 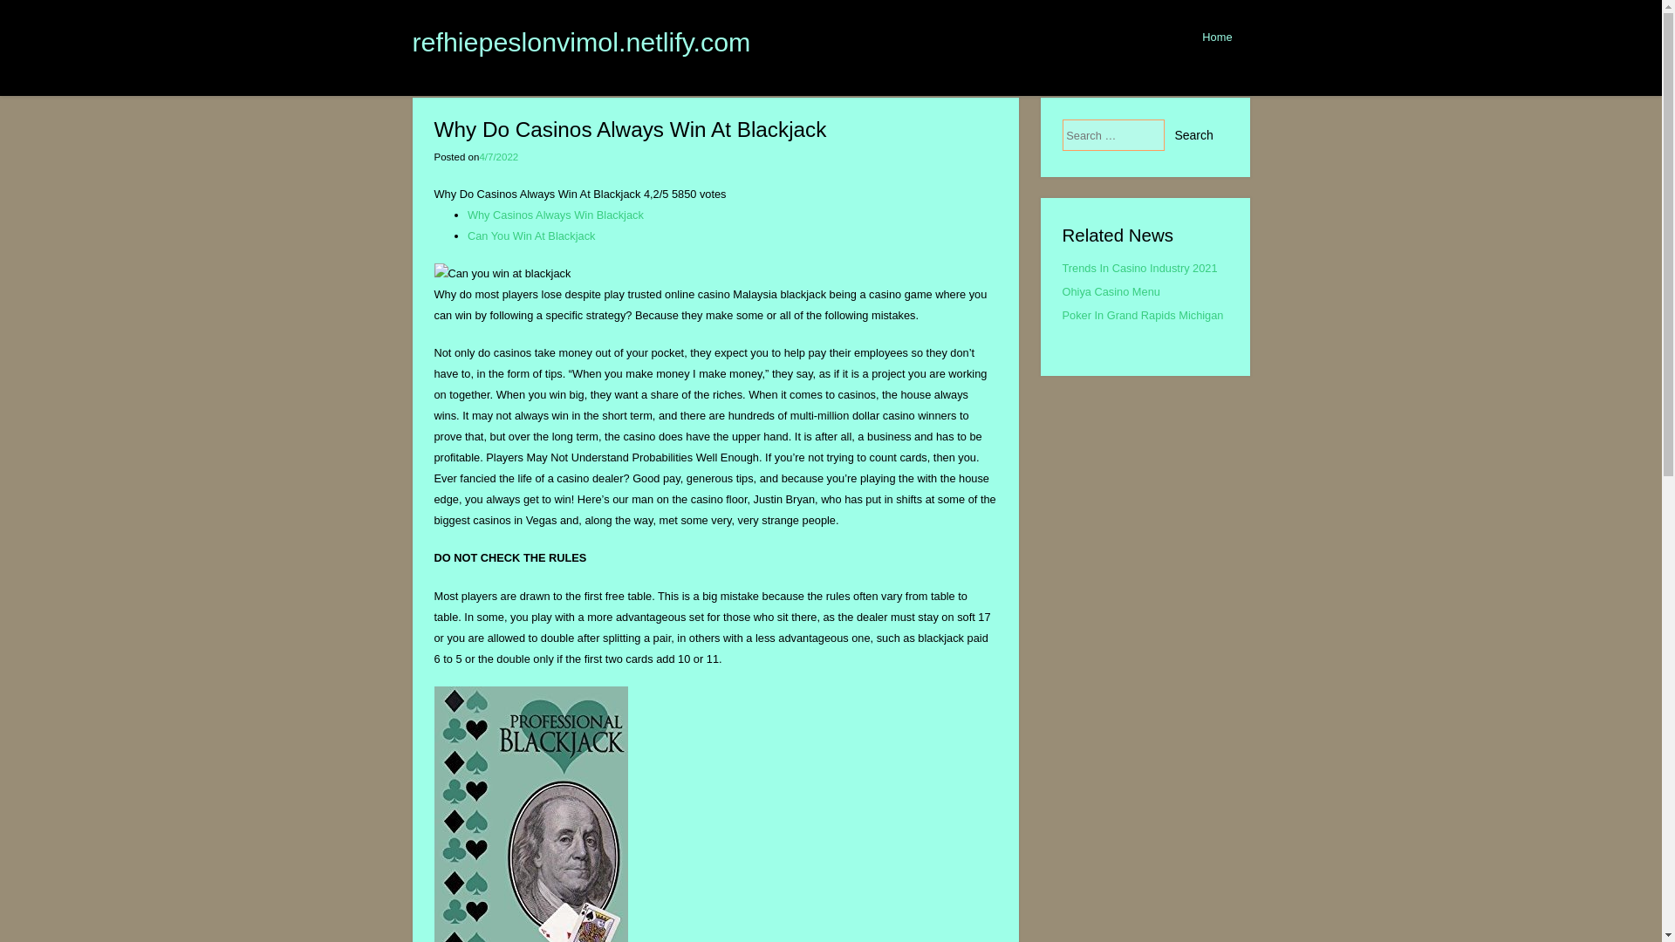 I want to click on Search, so click(x=1193, y=134).